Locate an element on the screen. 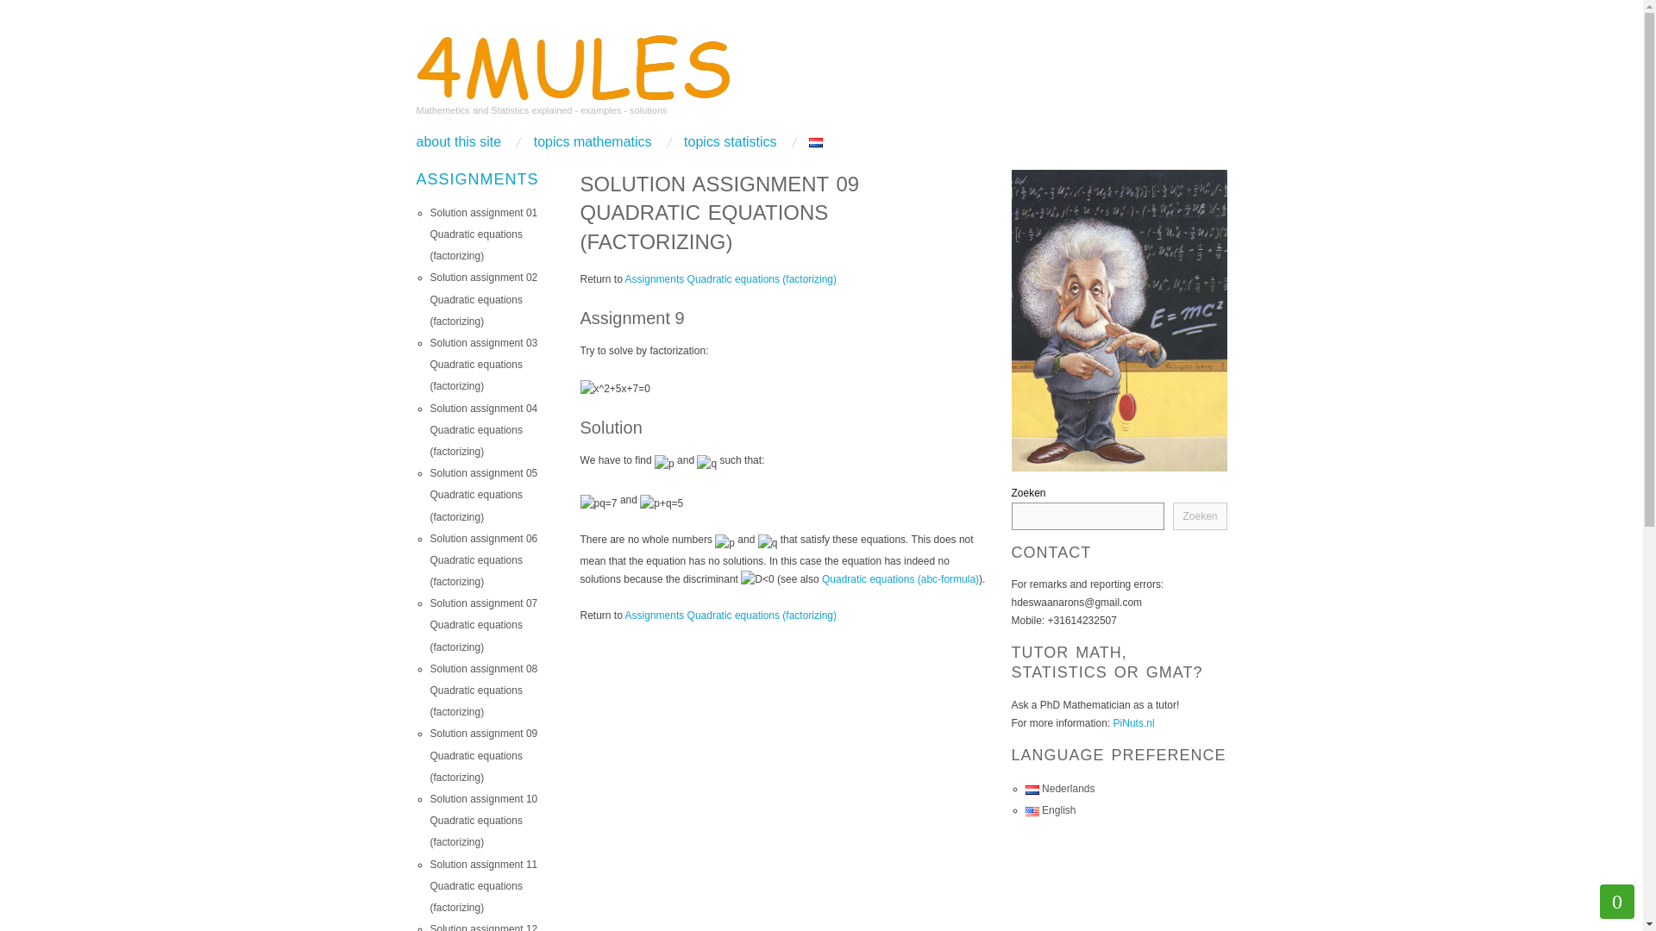 The height and width of the screenshot is (931, 1656). Nederlands is located at coordinates (1059, 789).